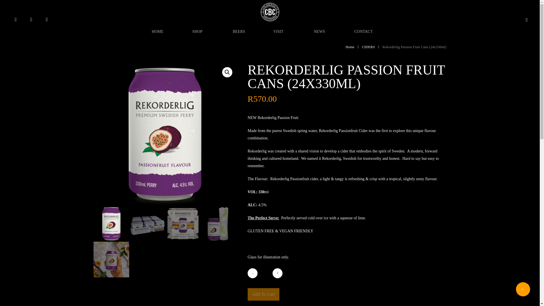 The height and width of the screenshot is (306, 544). Describe the element at coordinates (263, 294) in the screenshot. I see `Add To Cart` at that location.